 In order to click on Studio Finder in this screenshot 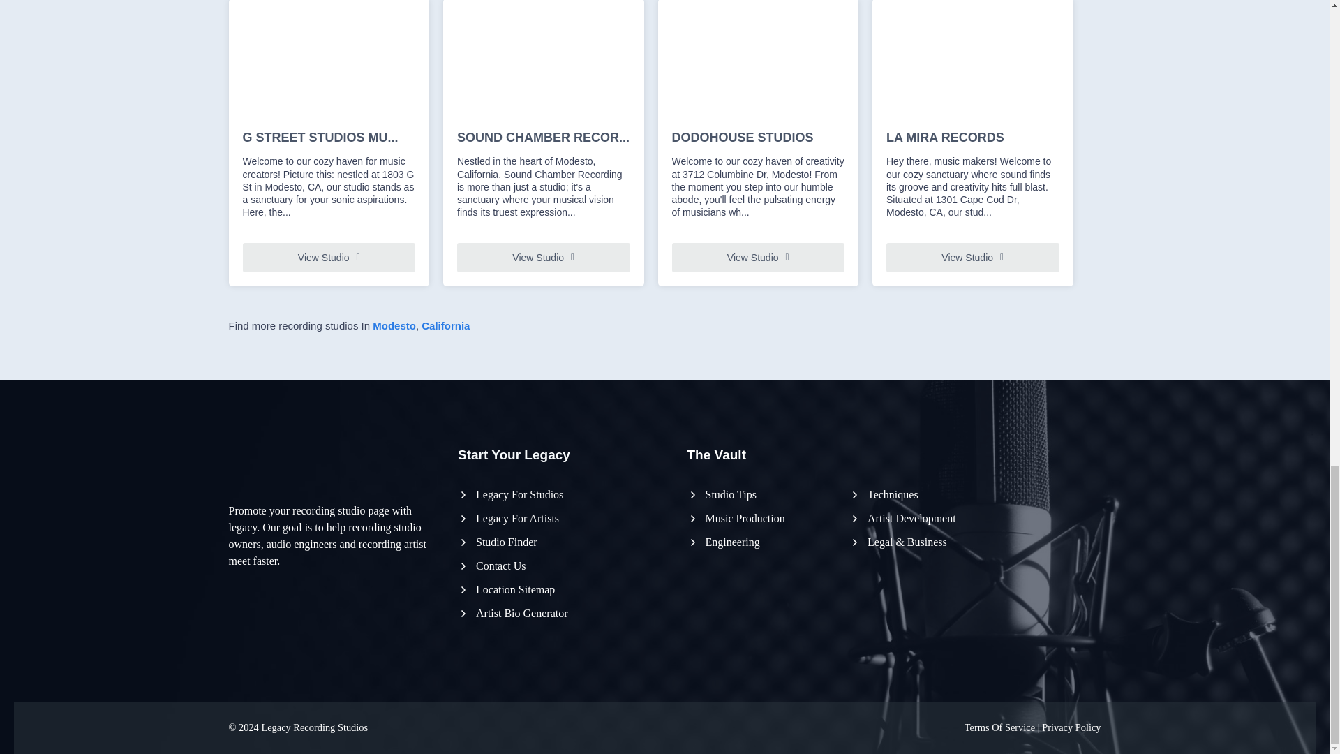, I will do `click(497, 542)`.